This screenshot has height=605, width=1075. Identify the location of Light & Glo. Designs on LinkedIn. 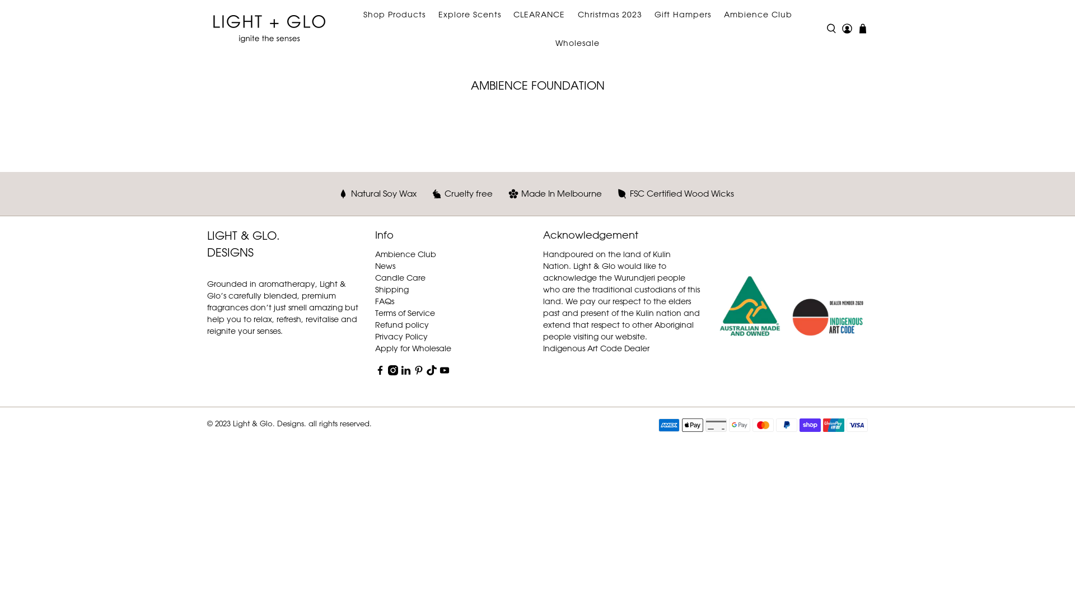
(406, 372).